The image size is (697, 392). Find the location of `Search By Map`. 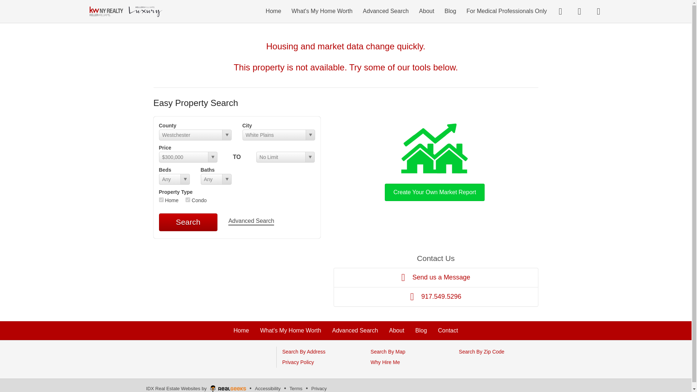

Search By Map is located at coordinates (388, 352).